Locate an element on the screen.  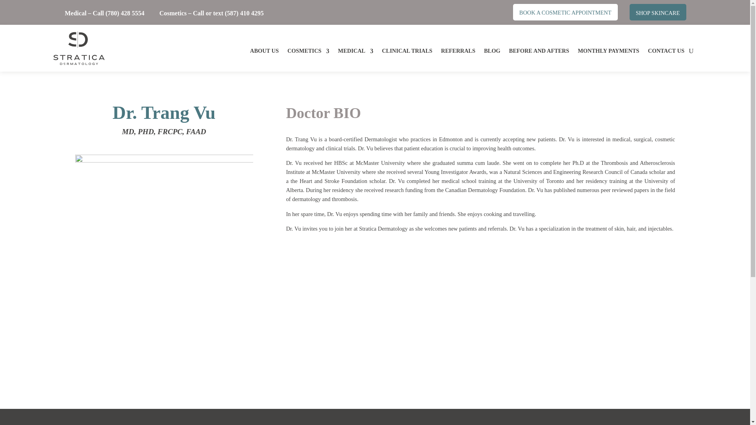
BLOG is located at coordinates (492, 52).